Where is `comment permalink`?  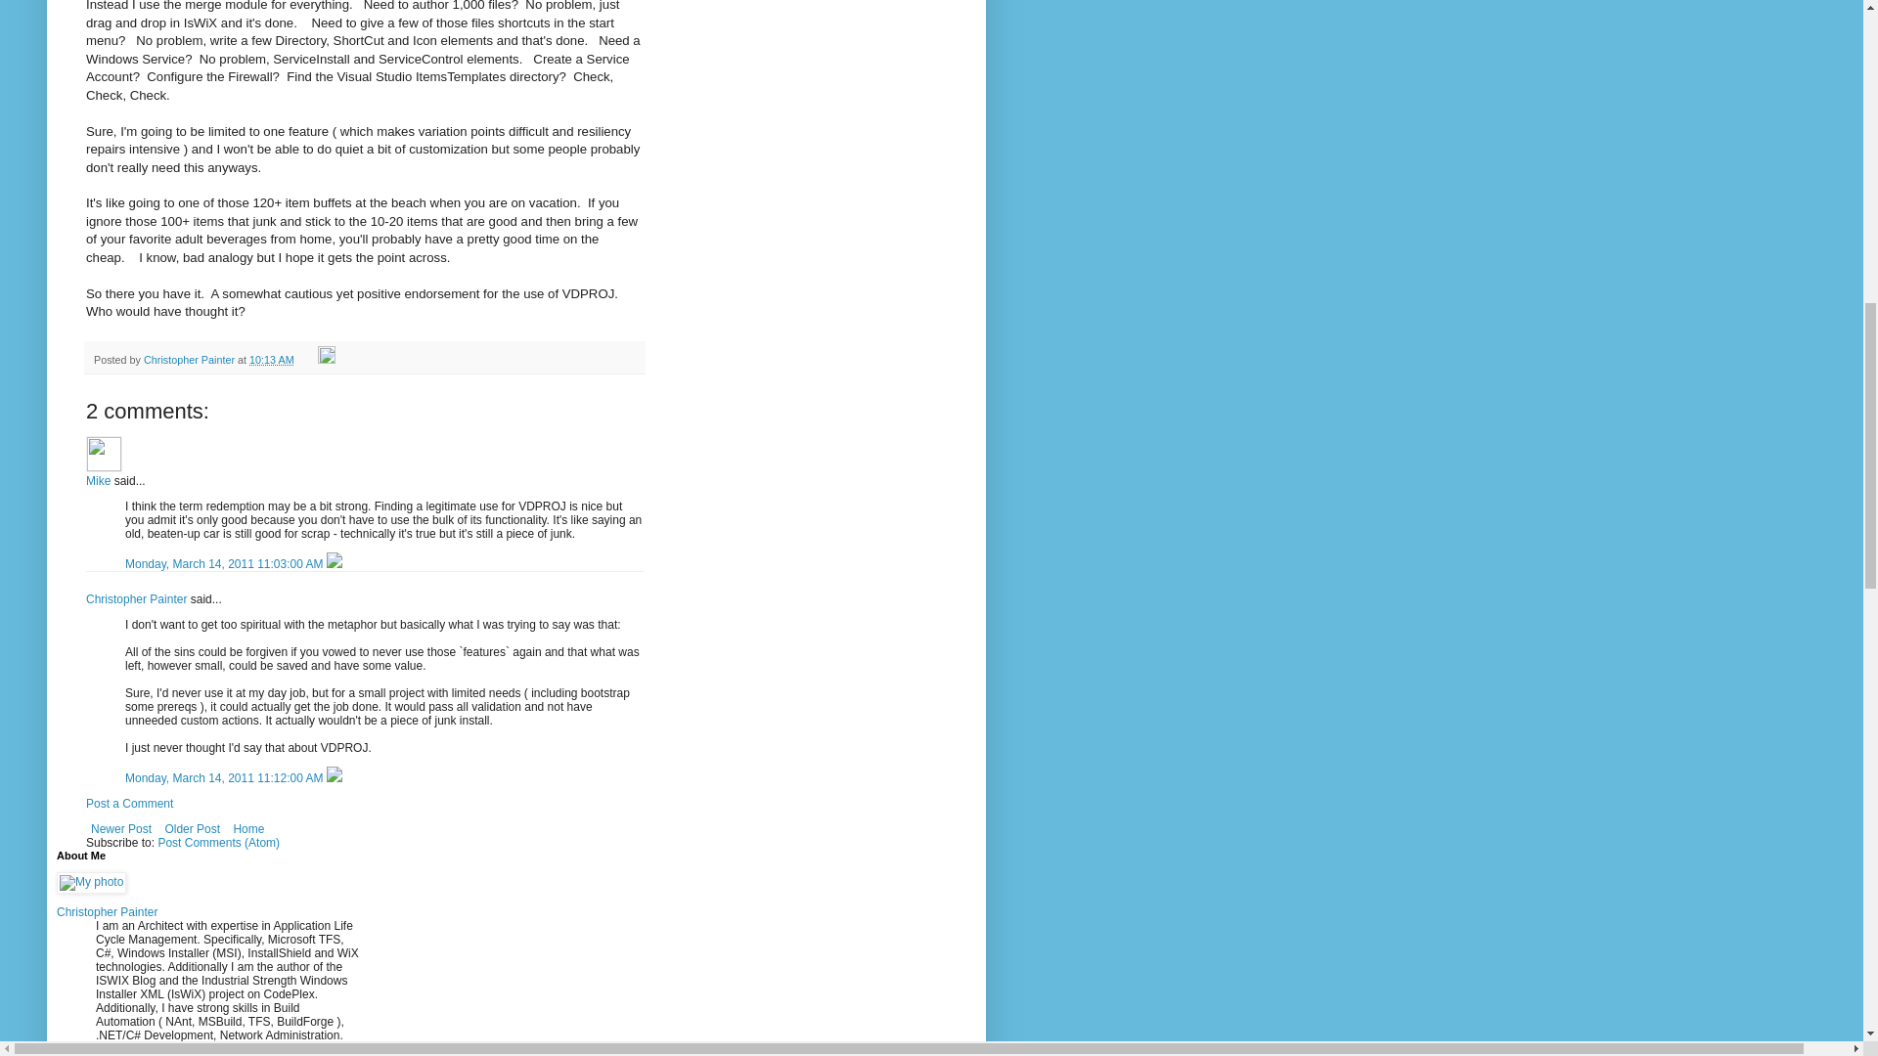
comment permalink is located at coordinates (226, 564).